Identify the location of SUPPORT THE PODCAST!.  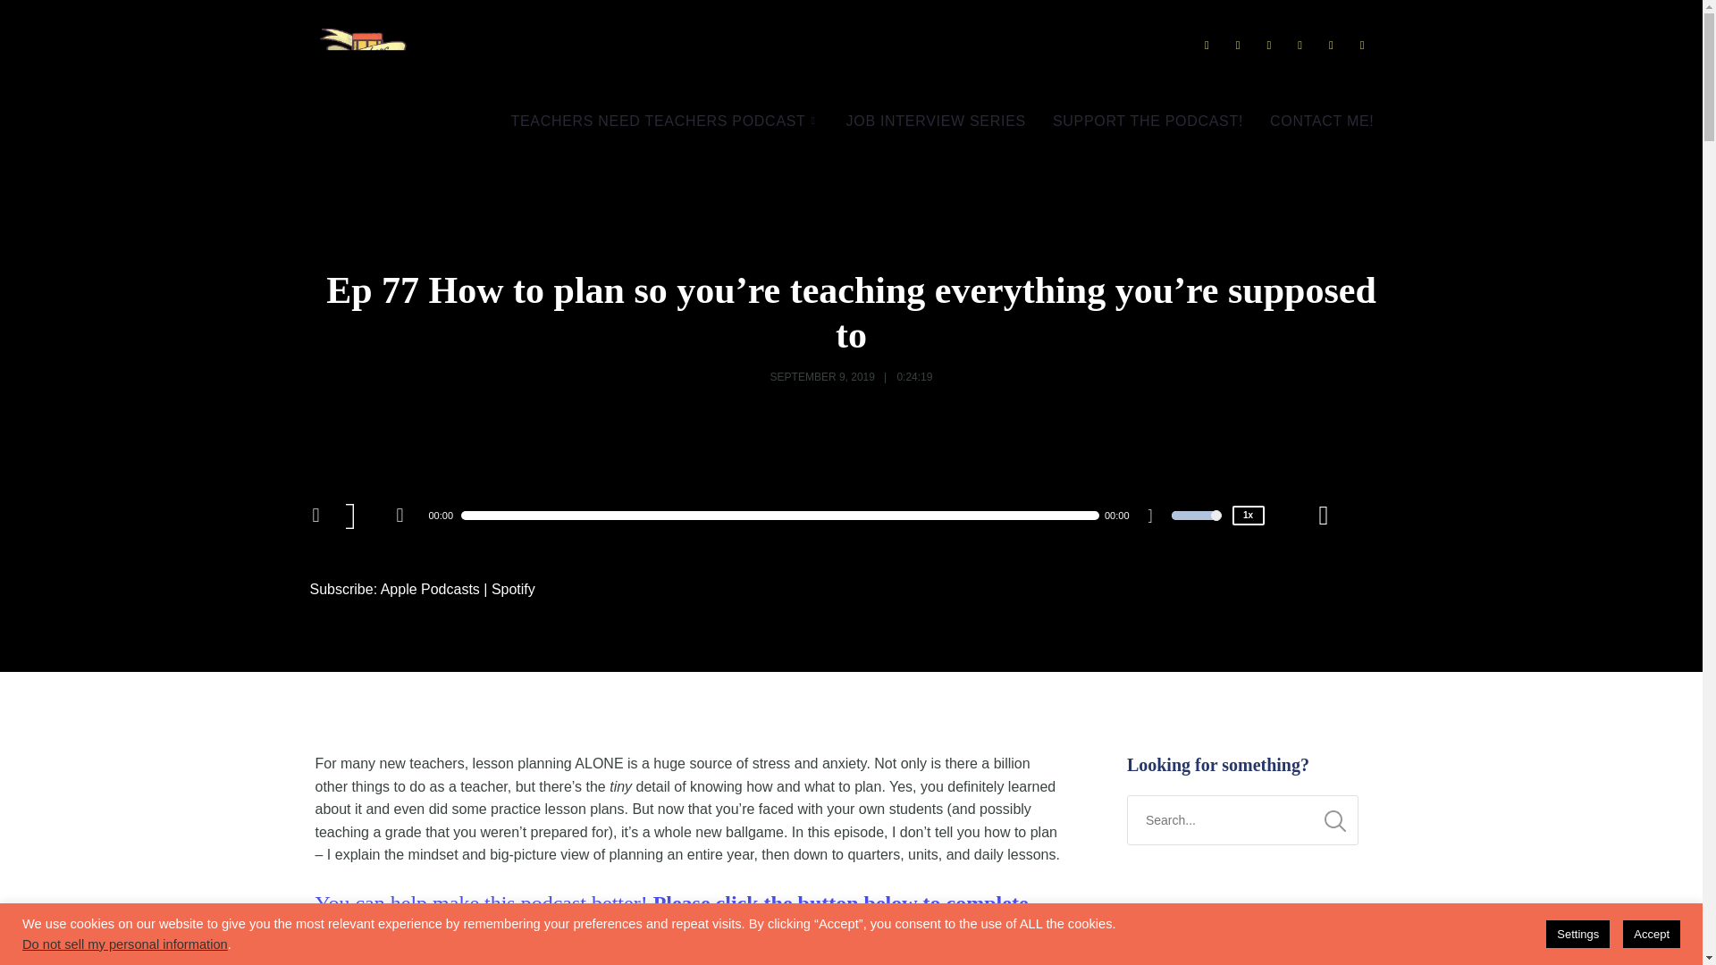
(1148, 122).